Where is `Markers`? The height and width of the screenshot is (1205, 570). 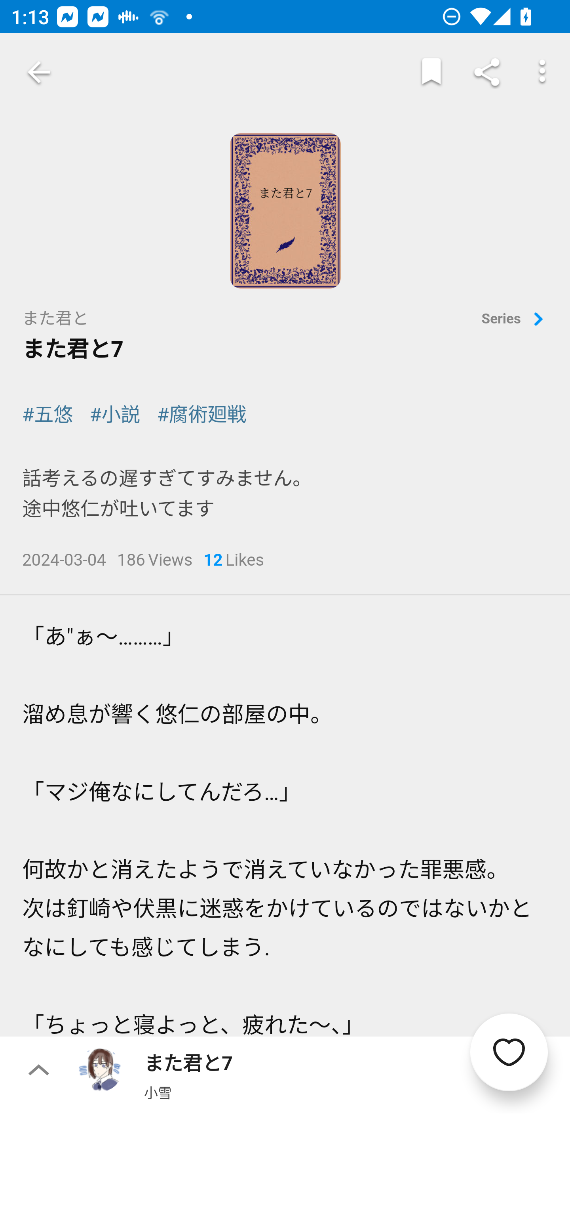 Markers is located at coordinates (431, 72).